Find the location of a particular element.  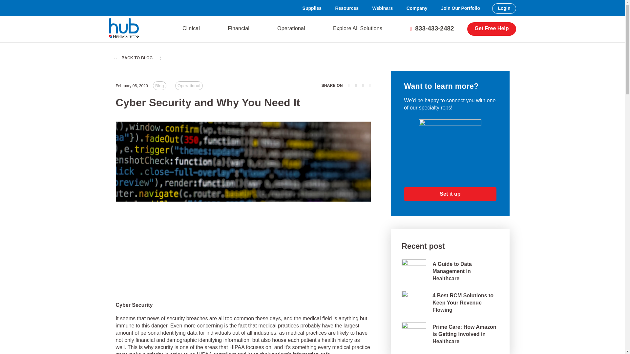

Supplies is located at coordinates (312, 9).